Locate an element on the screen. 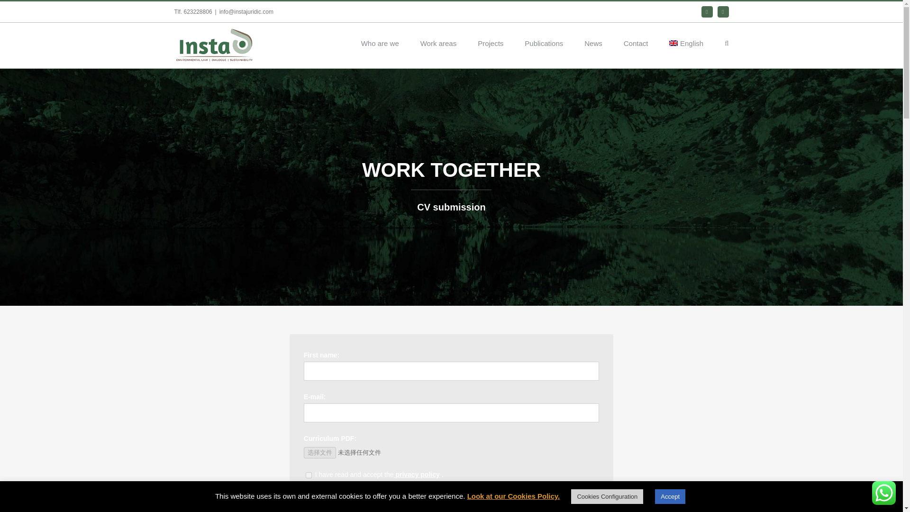 The image size is (910, 512). 1 is located at coordinates (309, 475).